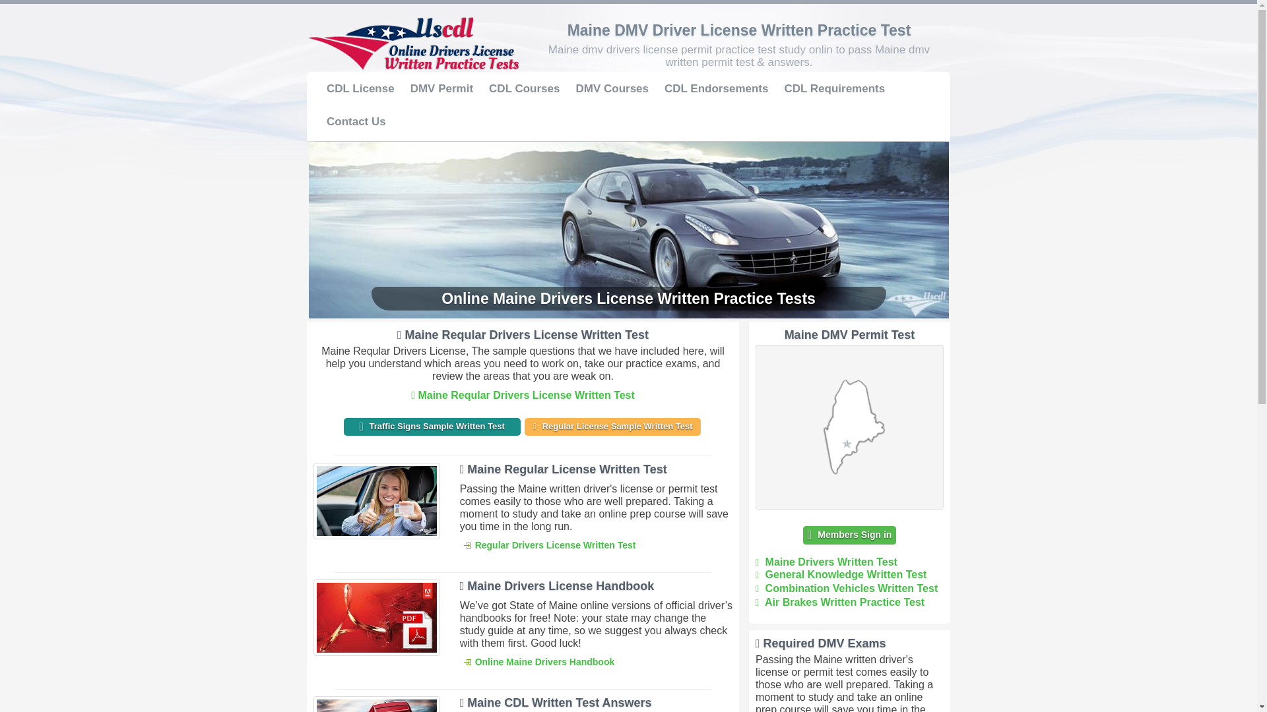 The image size is (1267, 712). Describe the element at coordinates (524, 88) in the screenshot. I see `CDL Courses` at that location.